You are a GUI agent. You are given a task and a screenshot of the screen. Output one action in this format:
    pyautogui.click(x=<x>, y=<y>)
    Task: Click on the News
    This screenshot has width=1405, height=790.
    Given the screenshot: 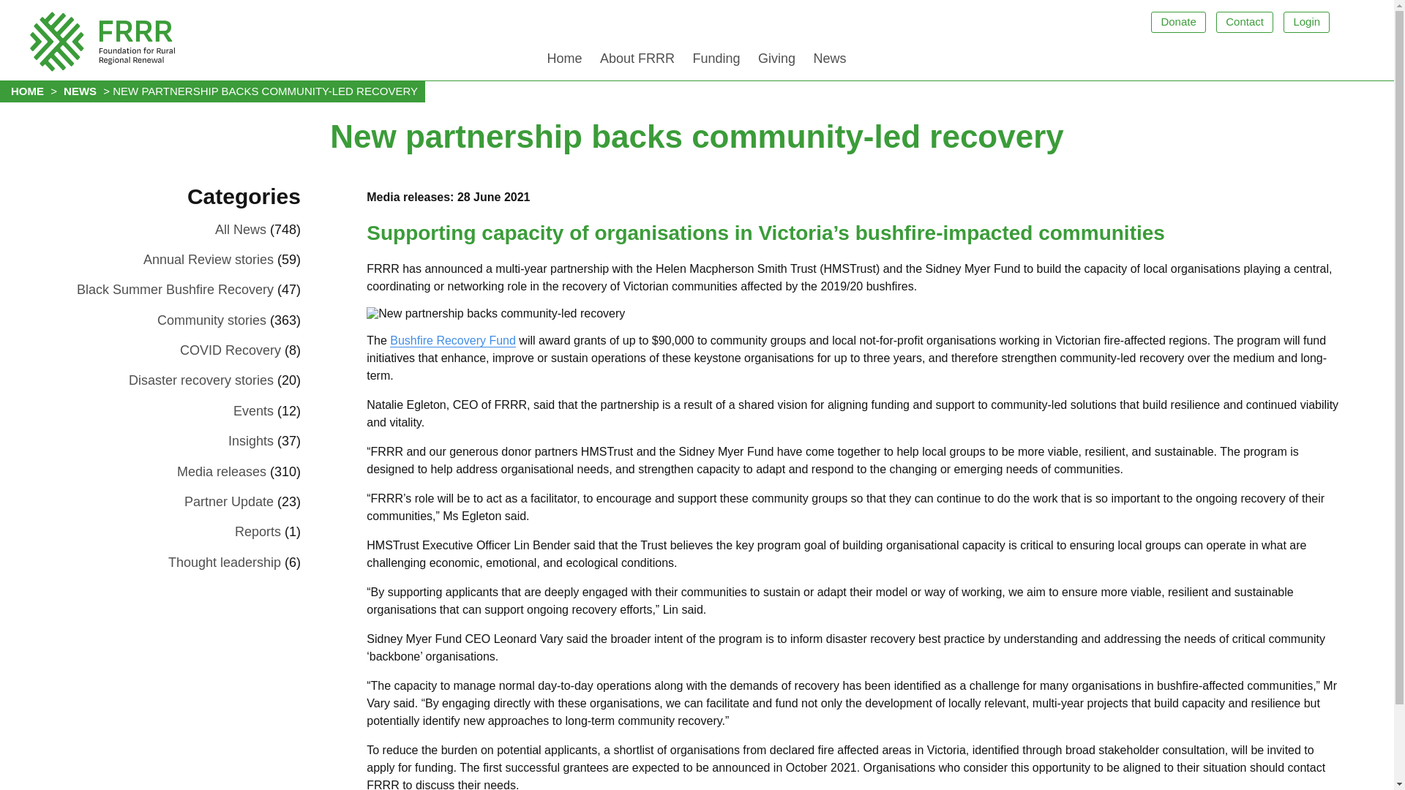 What is the action you would take?
    pyautogui.click(x=828, y=62)
    